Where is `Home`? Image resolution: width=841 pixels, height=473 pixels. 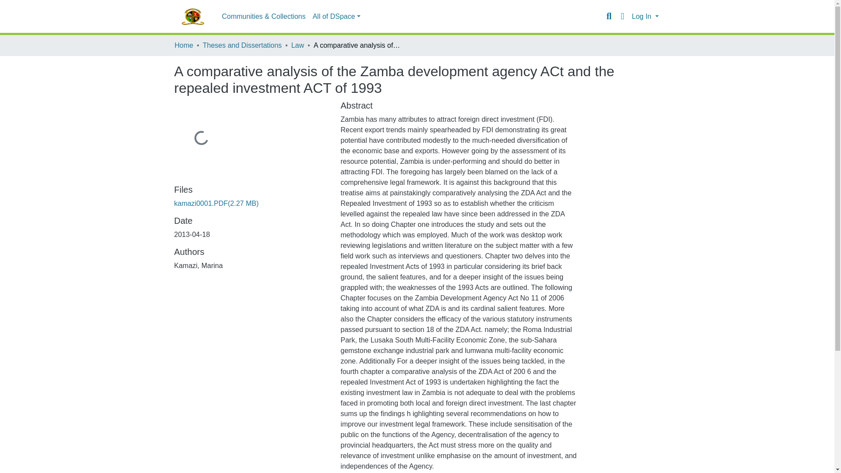
Home is located at coordinates (184, 45).